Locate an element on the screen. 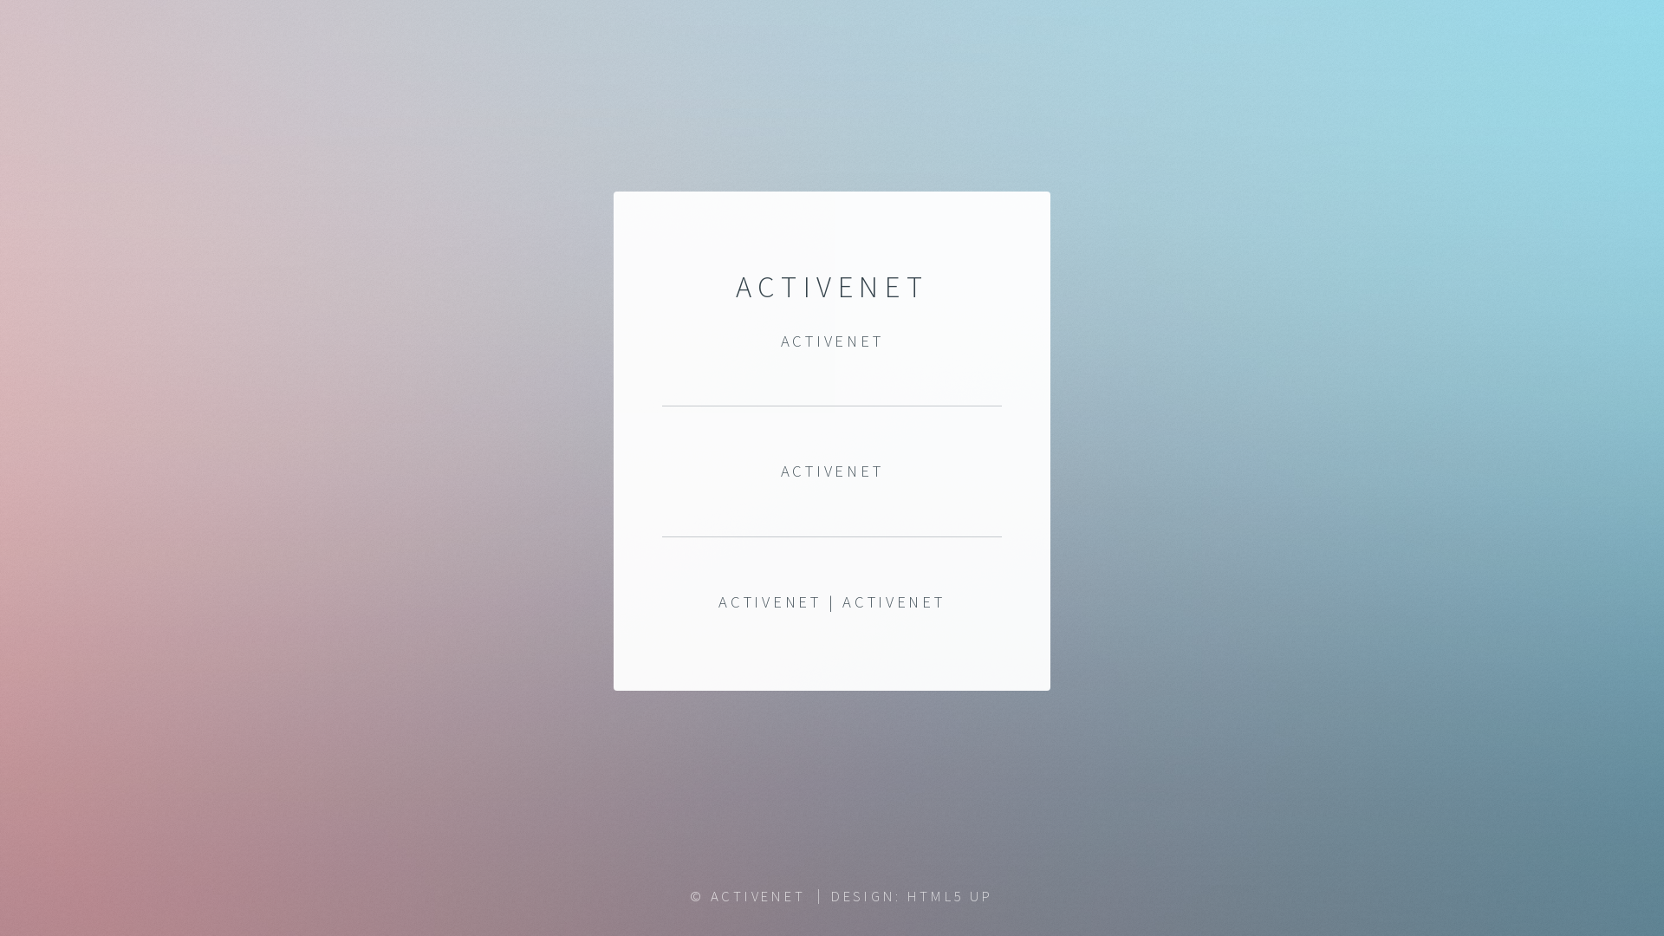  HTML5 UP is located at coordinates (950, 896).